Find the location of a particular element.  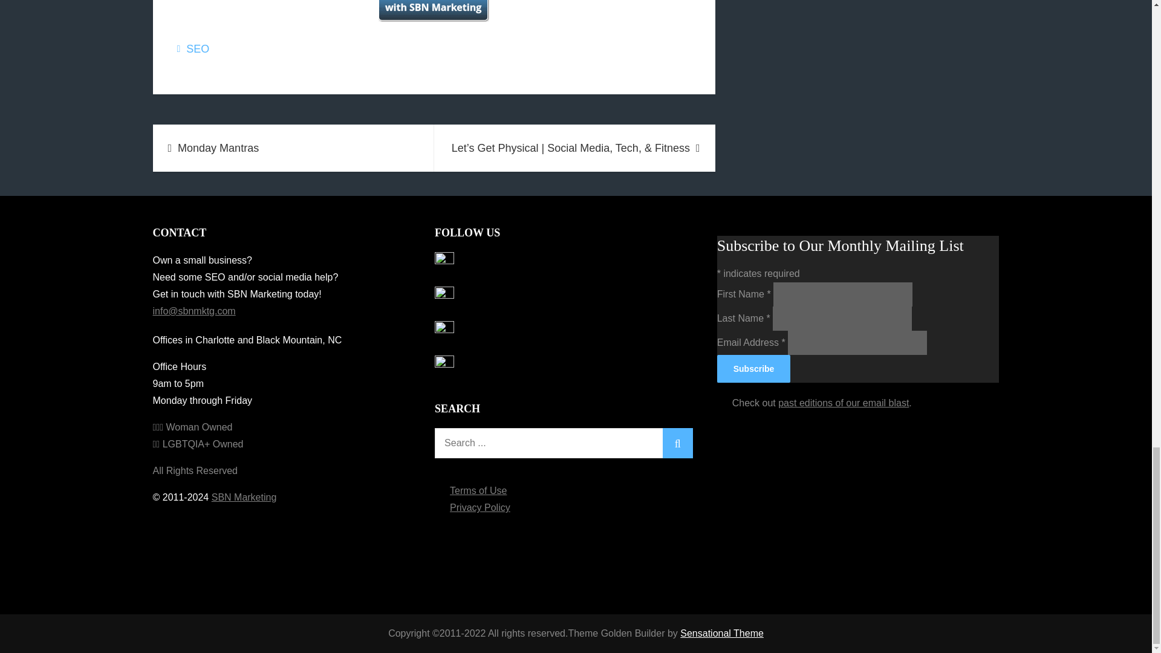

Sensational Theme is located at coordinates (722, 633).